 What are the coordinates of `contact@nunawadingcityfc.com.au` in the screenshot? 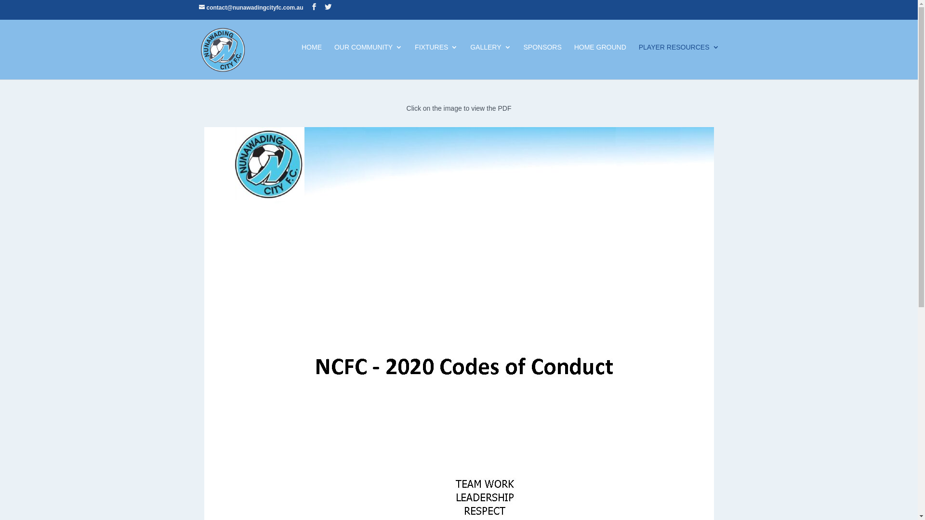 It's located at (251, 8).